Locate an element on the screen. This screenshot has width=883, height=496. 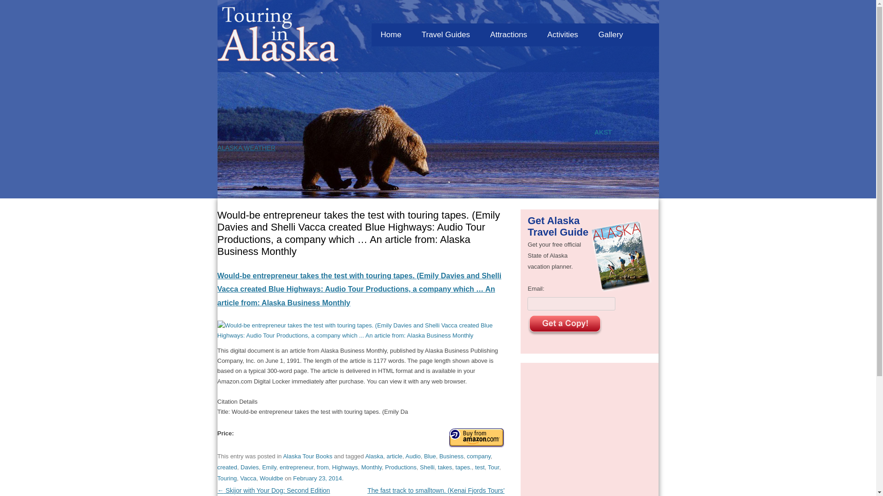
5:16 am is located at coordinates (317, 478).